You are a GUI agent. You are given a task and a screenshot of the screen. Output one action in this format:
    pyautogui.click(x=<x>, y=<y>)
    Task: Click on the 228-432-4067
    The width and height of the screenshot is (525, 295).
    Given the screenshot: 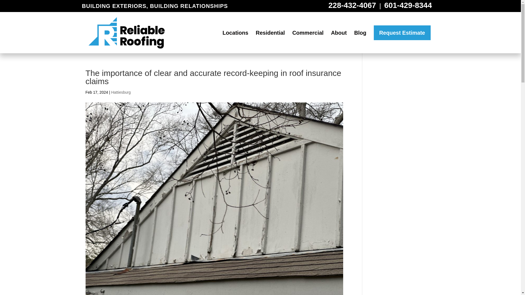 What is the action you would take?
    pyautogui.click(x=352, y=5)
    